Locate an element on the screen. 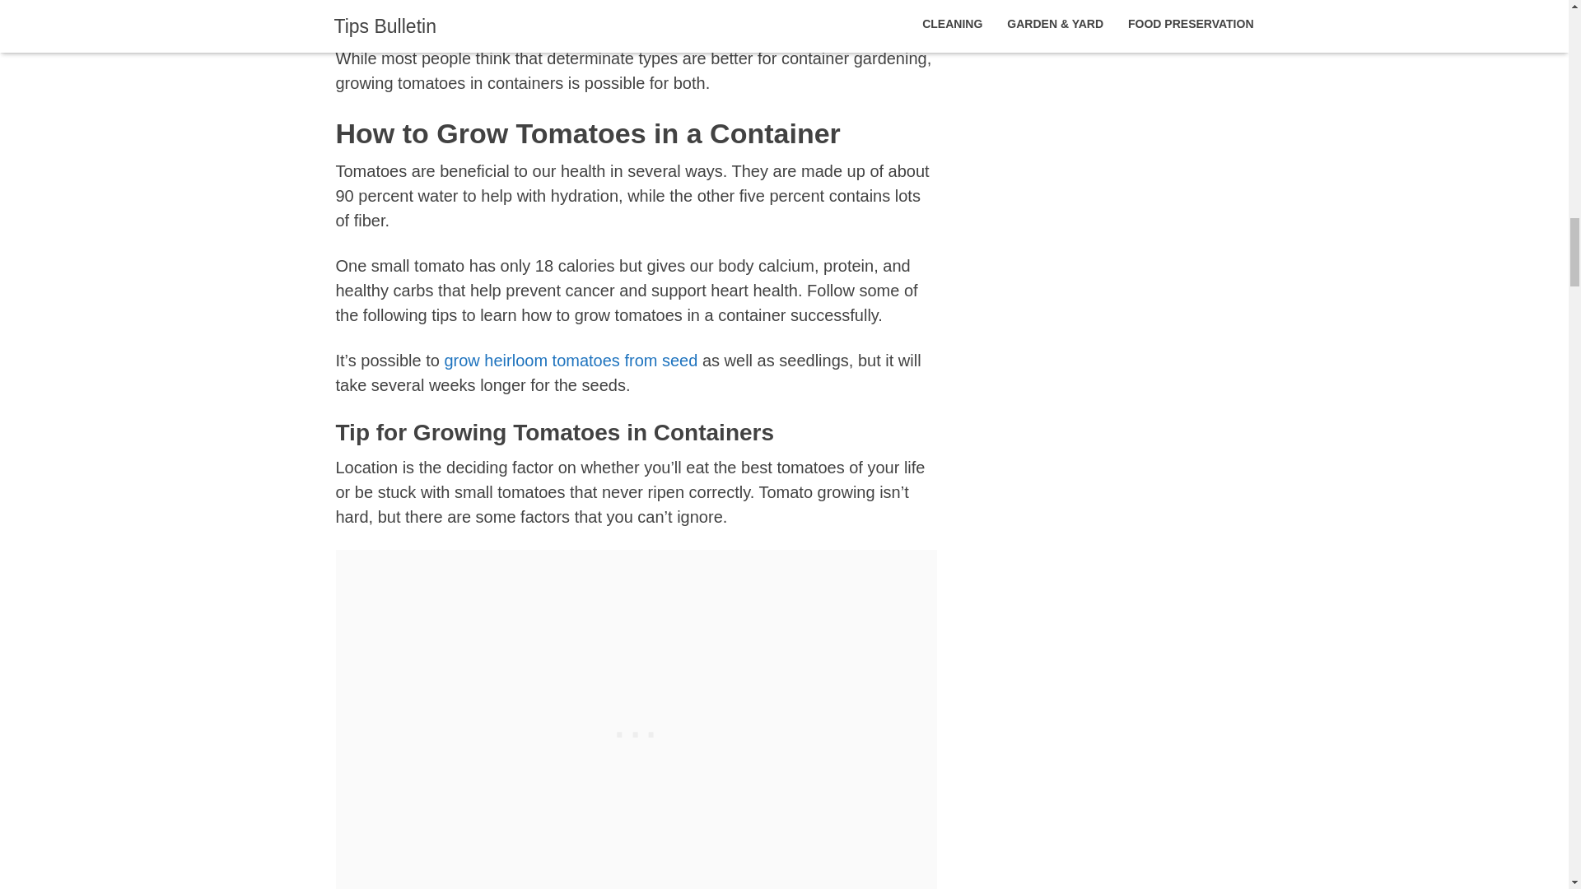 This screenshot has width=1581, height=889. grow heirloom tomatoes from seed is located at coordinates (570, 361).